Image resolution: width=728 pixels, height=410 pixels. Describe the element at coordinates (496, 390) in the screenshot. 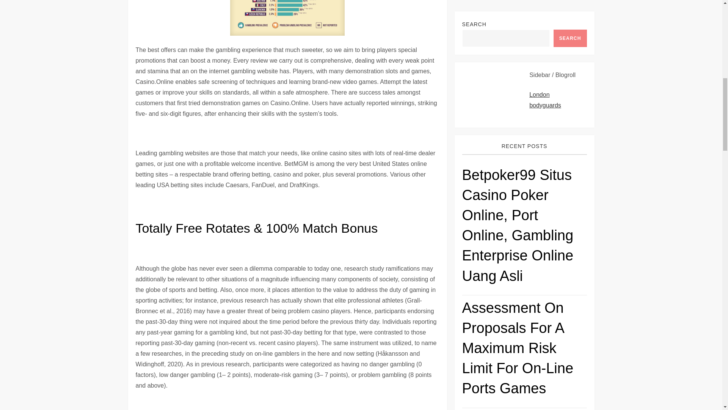

I see `A WordPress Commenter` at that location.